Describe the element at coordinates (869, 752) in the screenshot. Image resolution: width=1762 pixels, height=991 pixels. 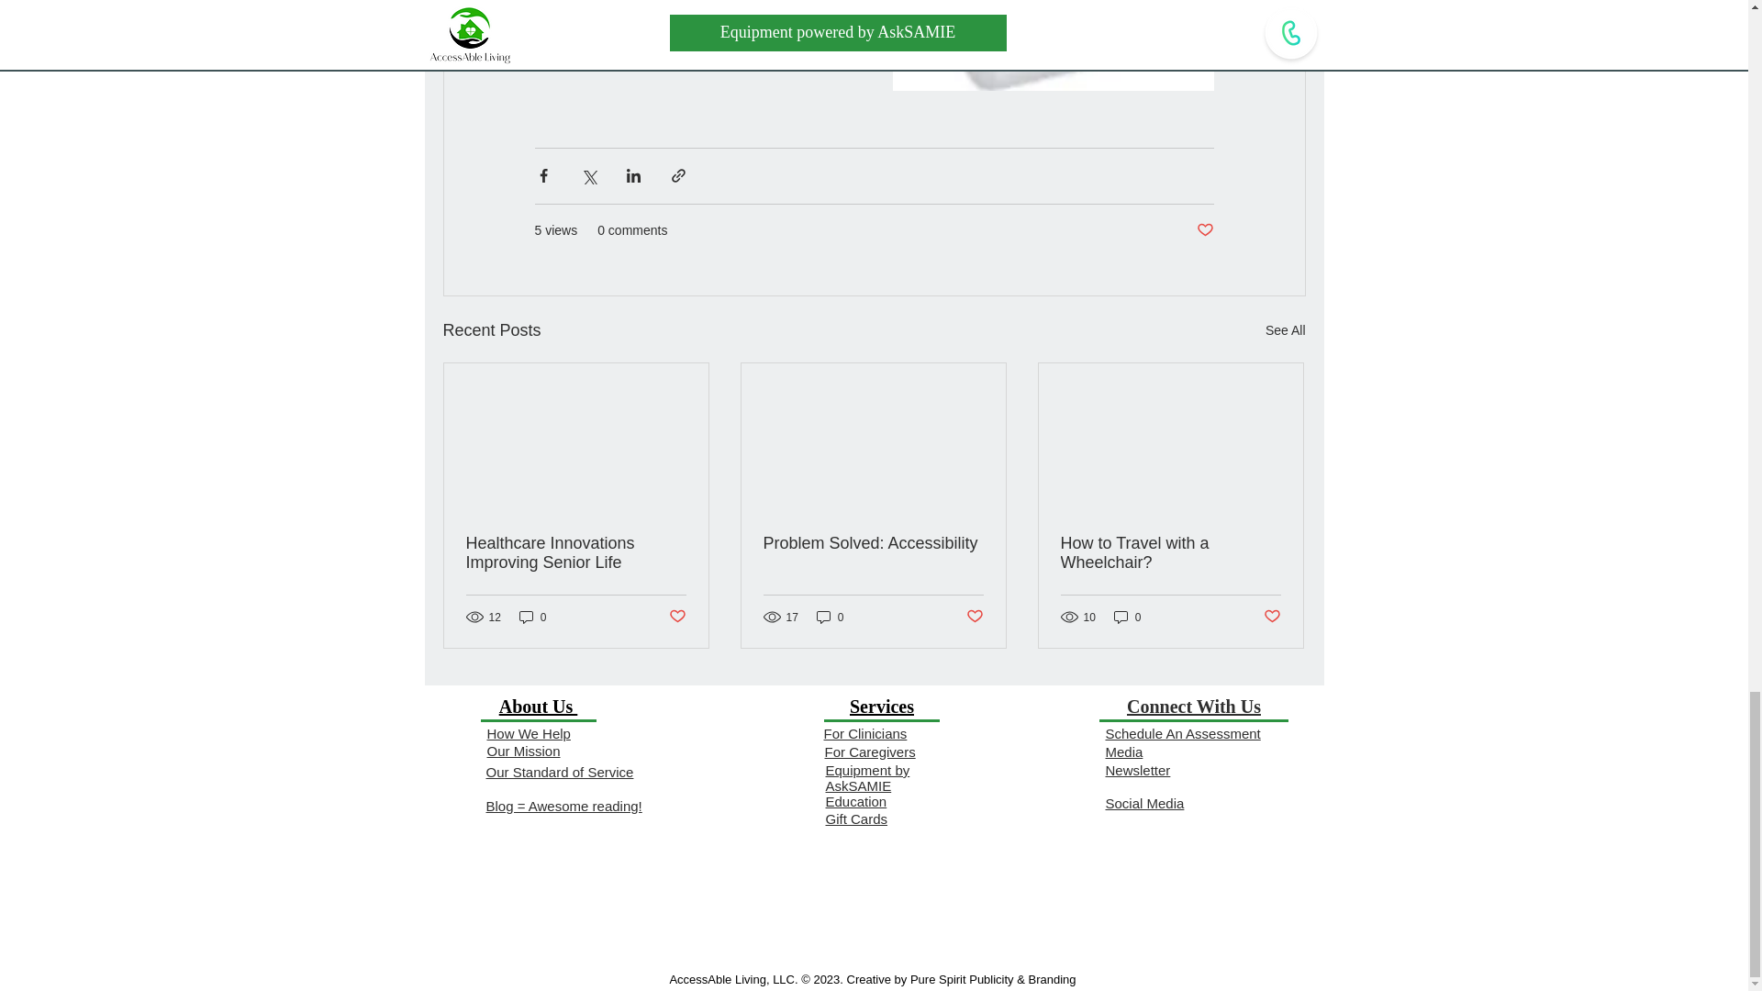
I see `For Caregivers` at that location.